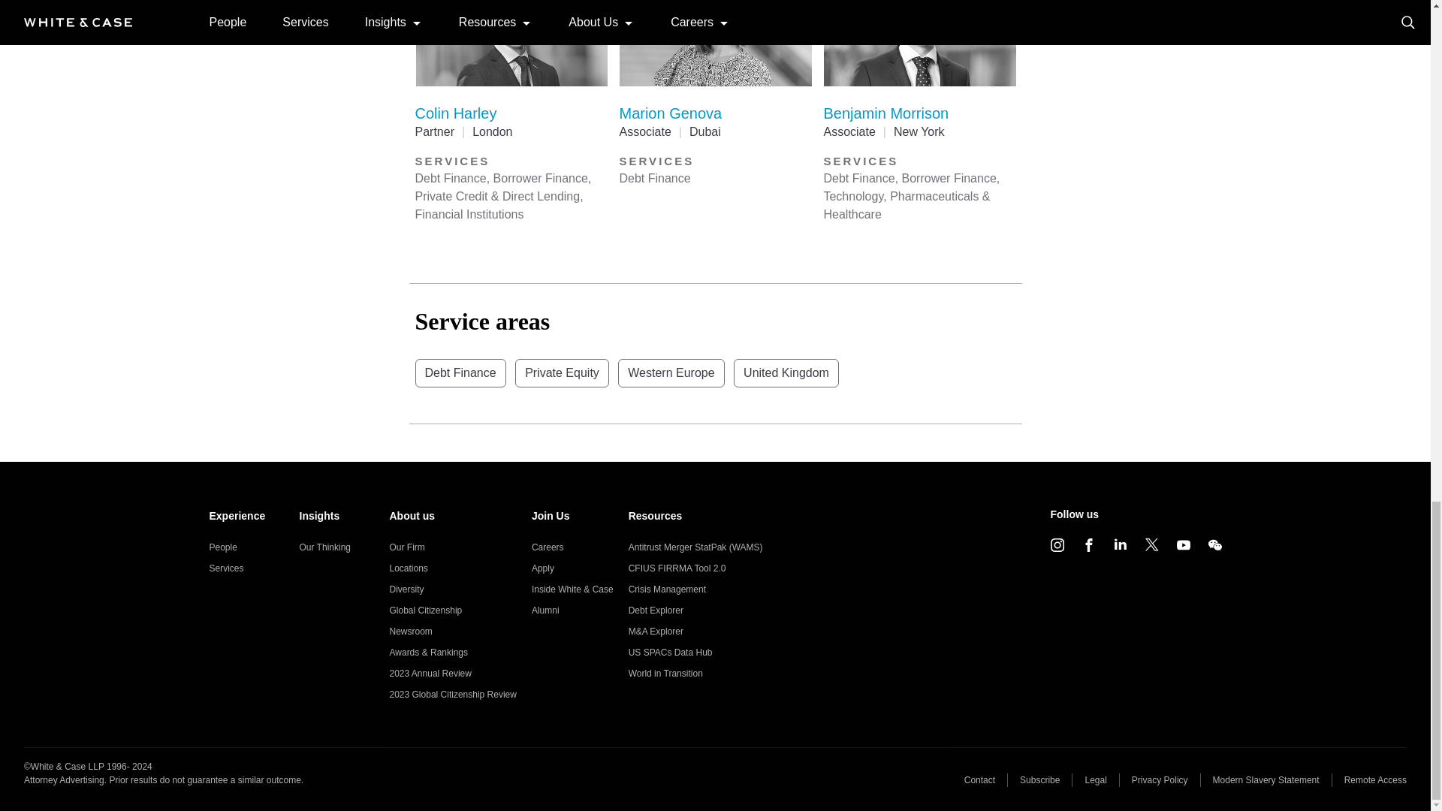  Describe the element at coordinates (455, 113) in the screenshot. I see `Colin Harley` at that location.